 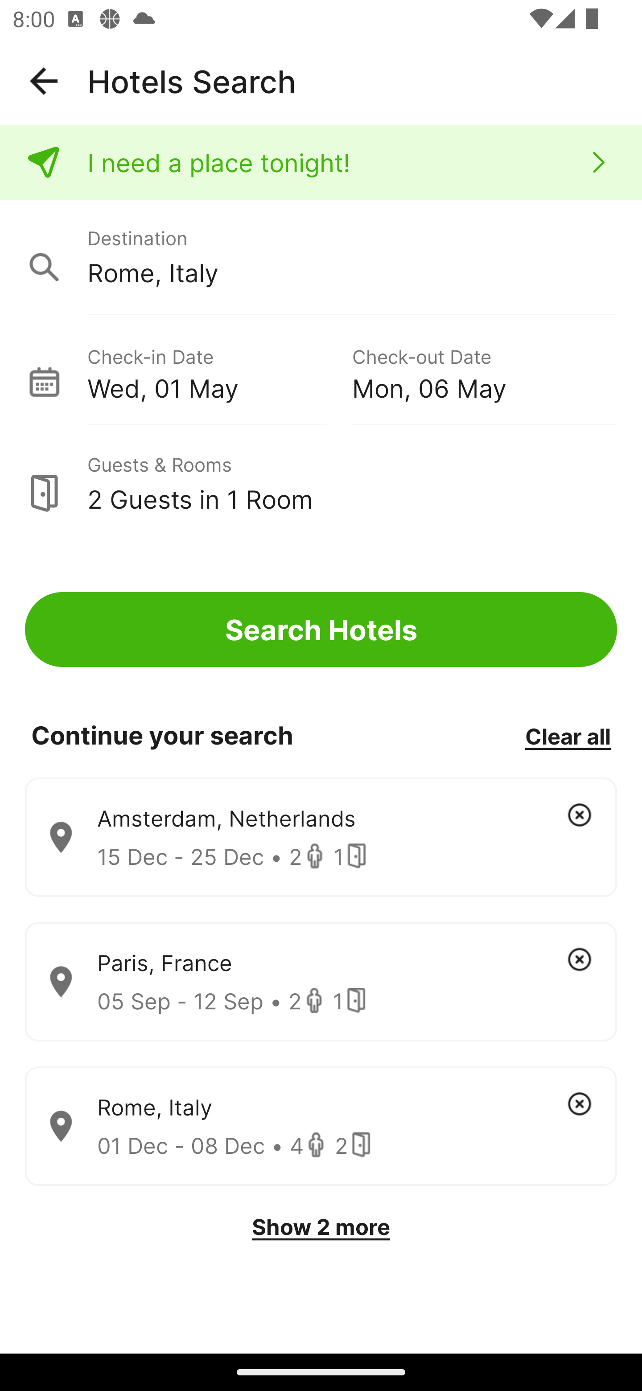 What do you see at coordinates (321, 982) in the screenshot?
I see `Paris, France 05 Sep - 12 Sep • 2  1 ` at bounding box center [321, 982].